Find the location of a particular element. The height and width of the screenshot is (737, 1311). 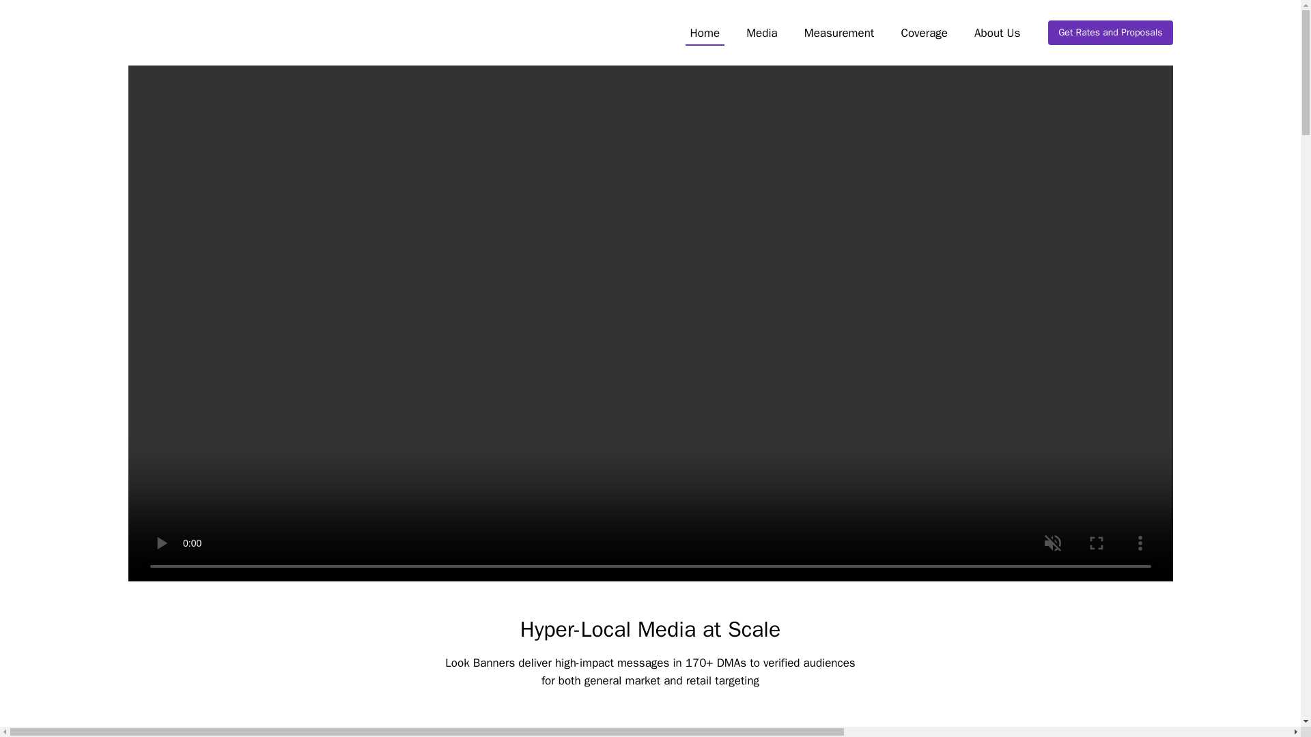

Get Rates and Proposals is located at coordinates (1110, 33).